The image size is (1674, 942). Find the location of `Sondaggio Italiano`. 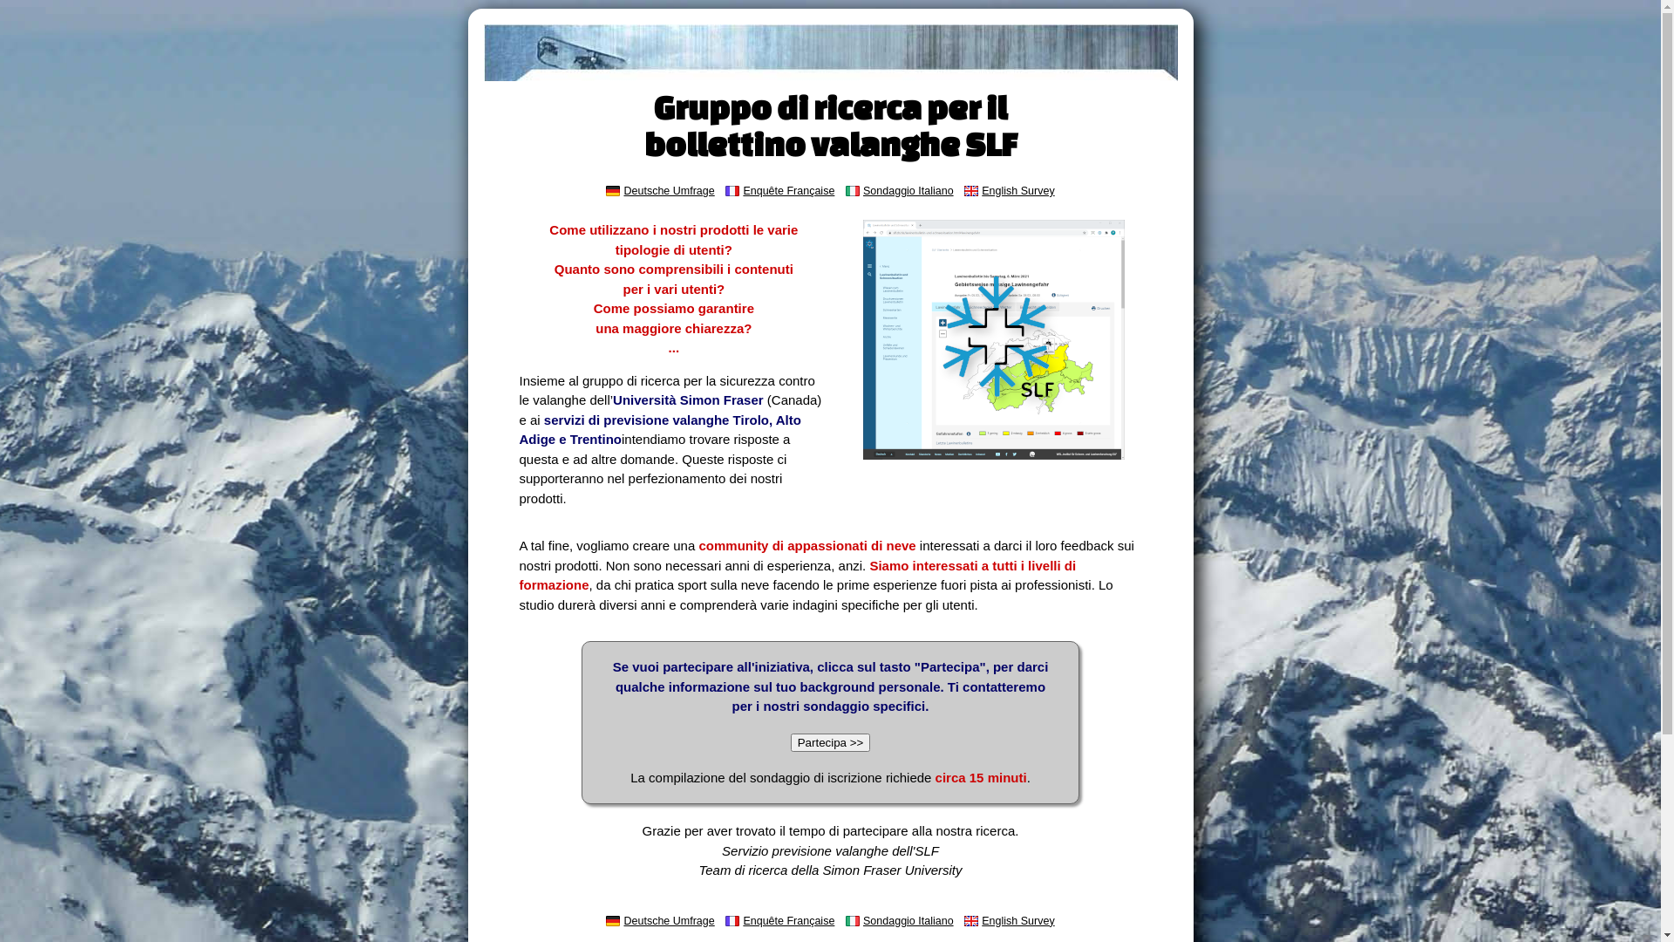

Sondaggio Italiano is located at coordinates (908, 191).